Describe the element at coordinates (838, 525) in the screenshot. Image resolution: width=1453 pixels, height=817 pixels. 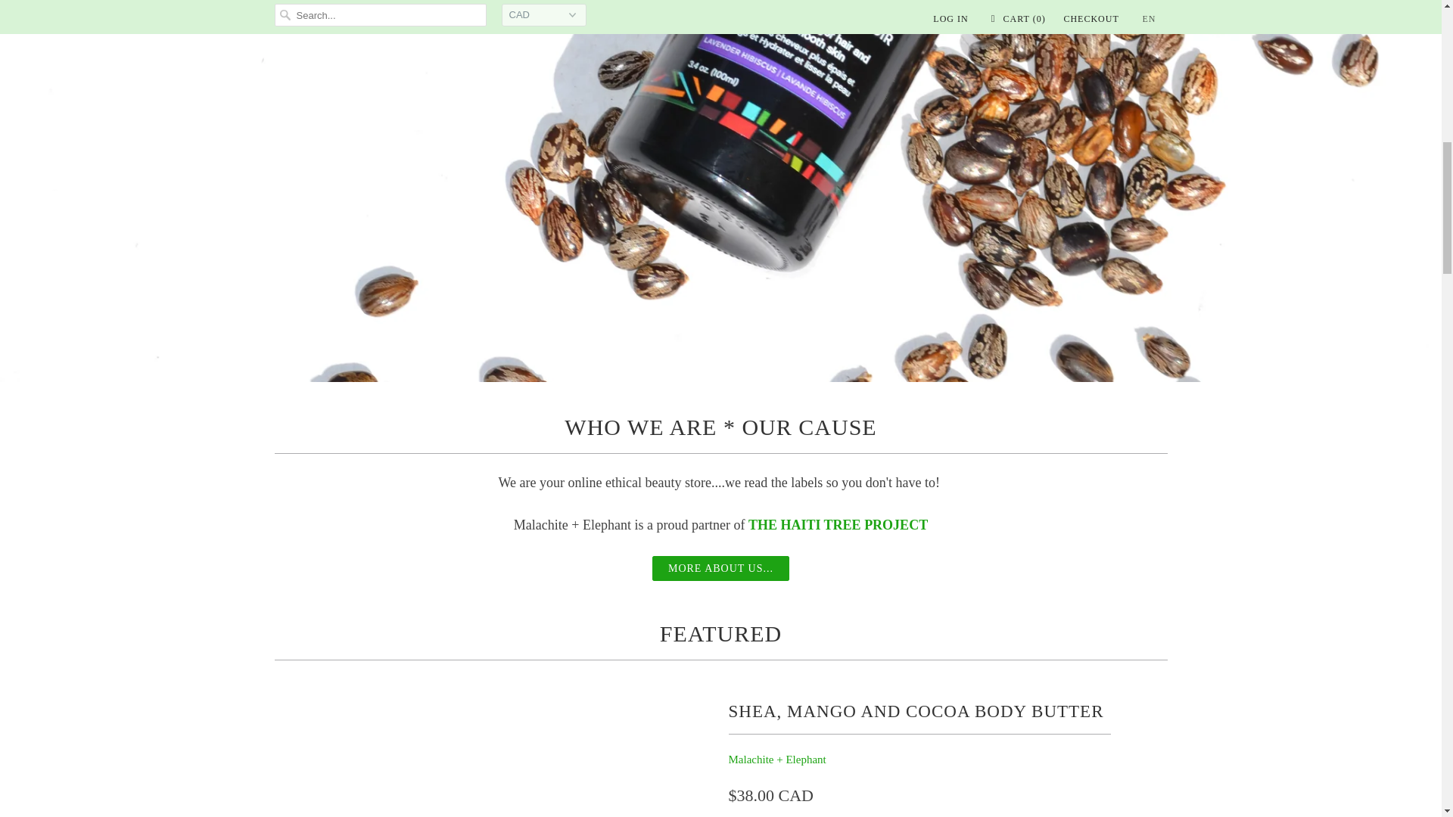
I see `The Haiti Tree Project` at that location.